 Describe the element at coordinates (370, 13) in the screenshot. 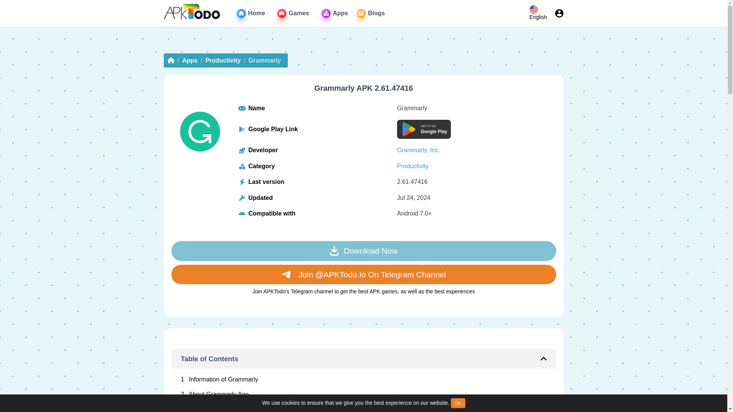

I see `Productivity` at that location.